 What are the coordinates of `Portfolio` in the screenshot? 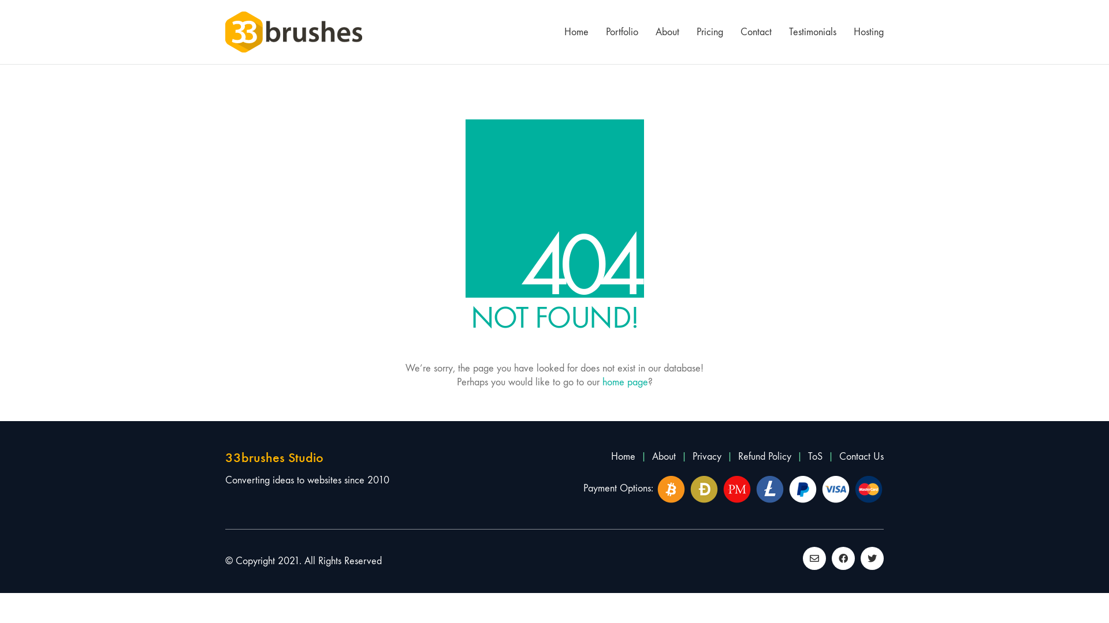 It's located at (622, 32).